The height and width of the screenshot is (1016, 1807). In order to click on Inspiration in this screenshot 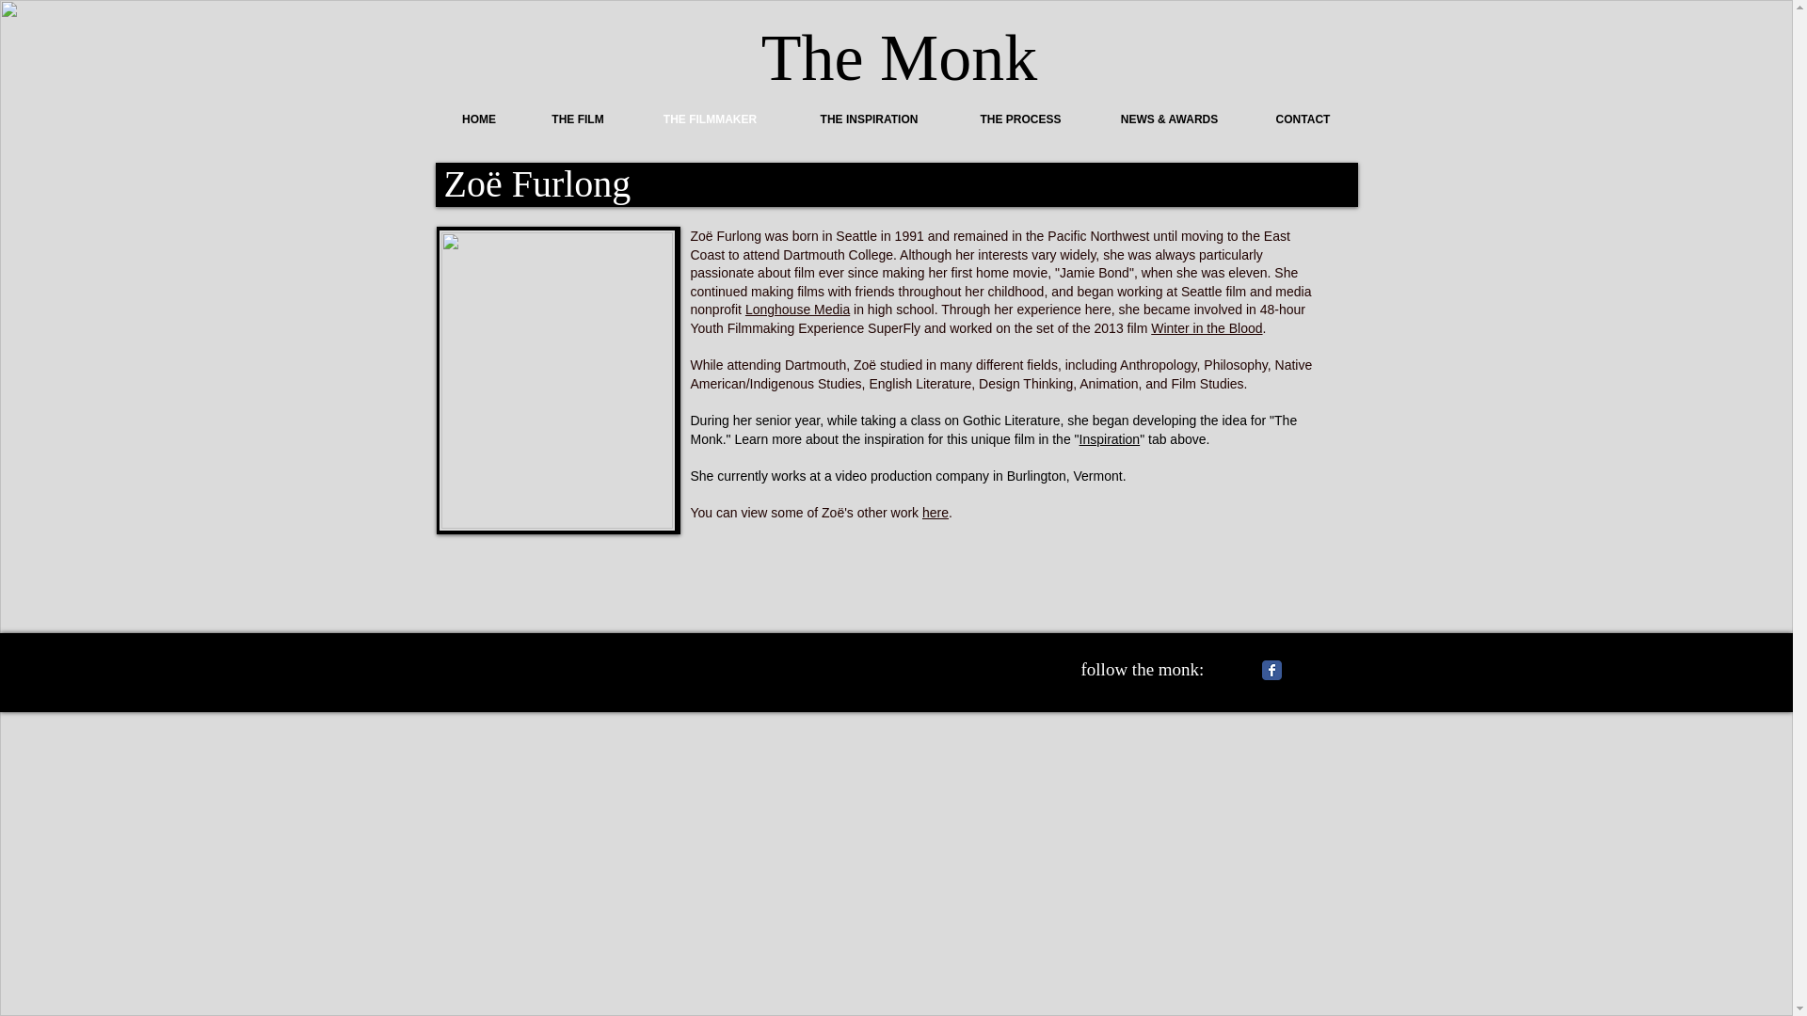, I will do `click(1109, 439)`.